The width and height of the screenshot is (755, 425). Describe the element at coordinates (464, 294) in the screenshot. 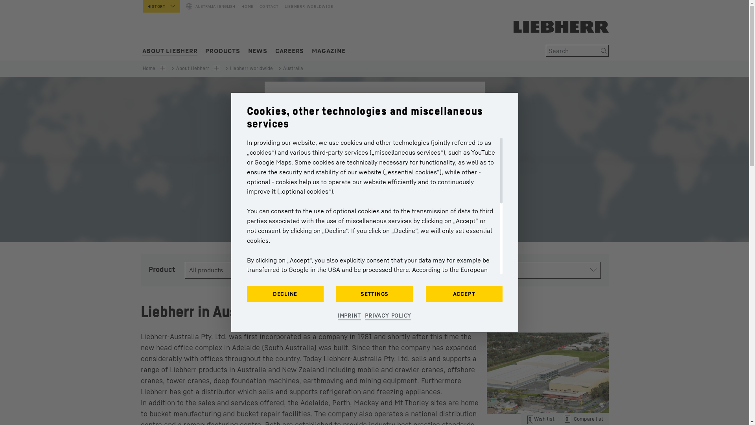

I see `ACCEPT` at that location.